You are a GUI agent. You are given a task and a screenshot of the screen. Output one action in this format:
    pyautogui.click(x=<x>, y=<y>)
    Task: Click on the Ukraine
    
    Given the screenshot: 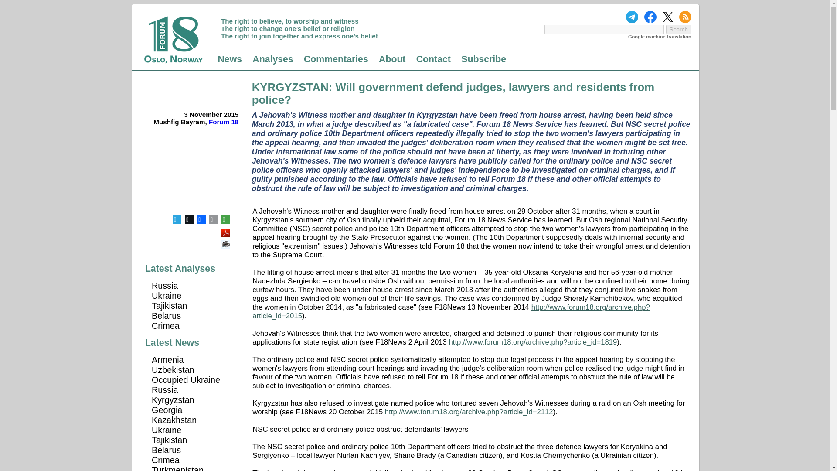 What is the action you would take?
    pyautogui.click(x=167, y=296)
    